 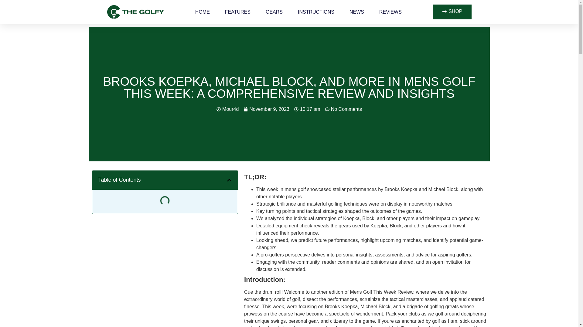 What do you see at coordinates (238, 12) in the screenshot?
I see `FEATURES` at bounding box center [238, 12].